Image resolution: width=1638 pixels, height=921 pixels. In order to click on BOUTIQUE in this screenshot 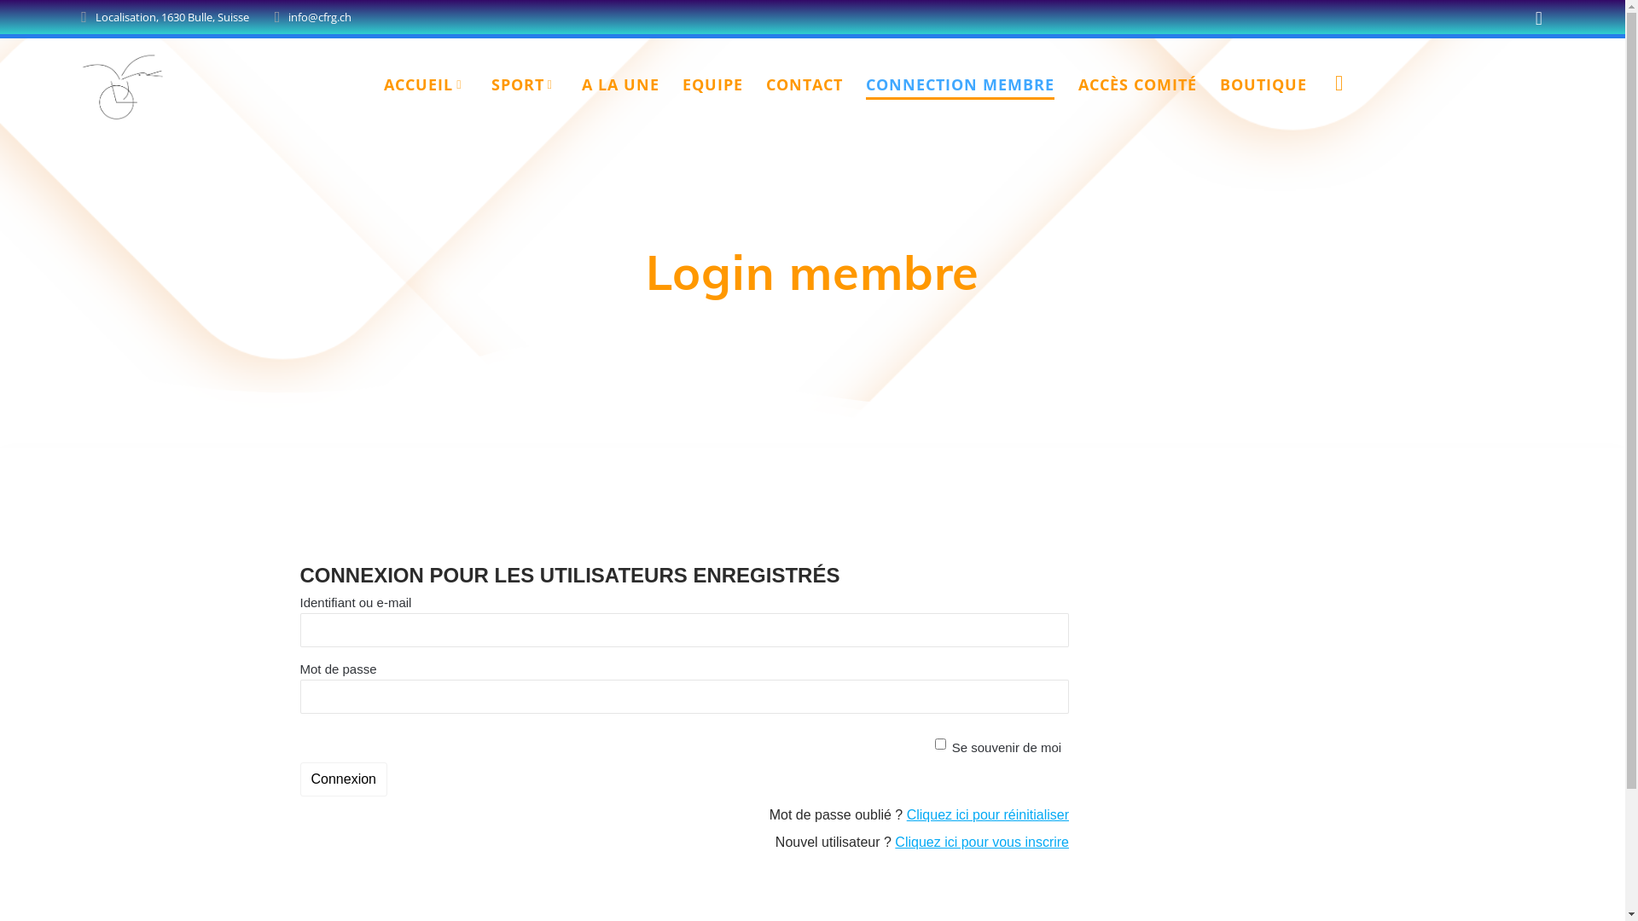, I will do `click(1263, 86)`.